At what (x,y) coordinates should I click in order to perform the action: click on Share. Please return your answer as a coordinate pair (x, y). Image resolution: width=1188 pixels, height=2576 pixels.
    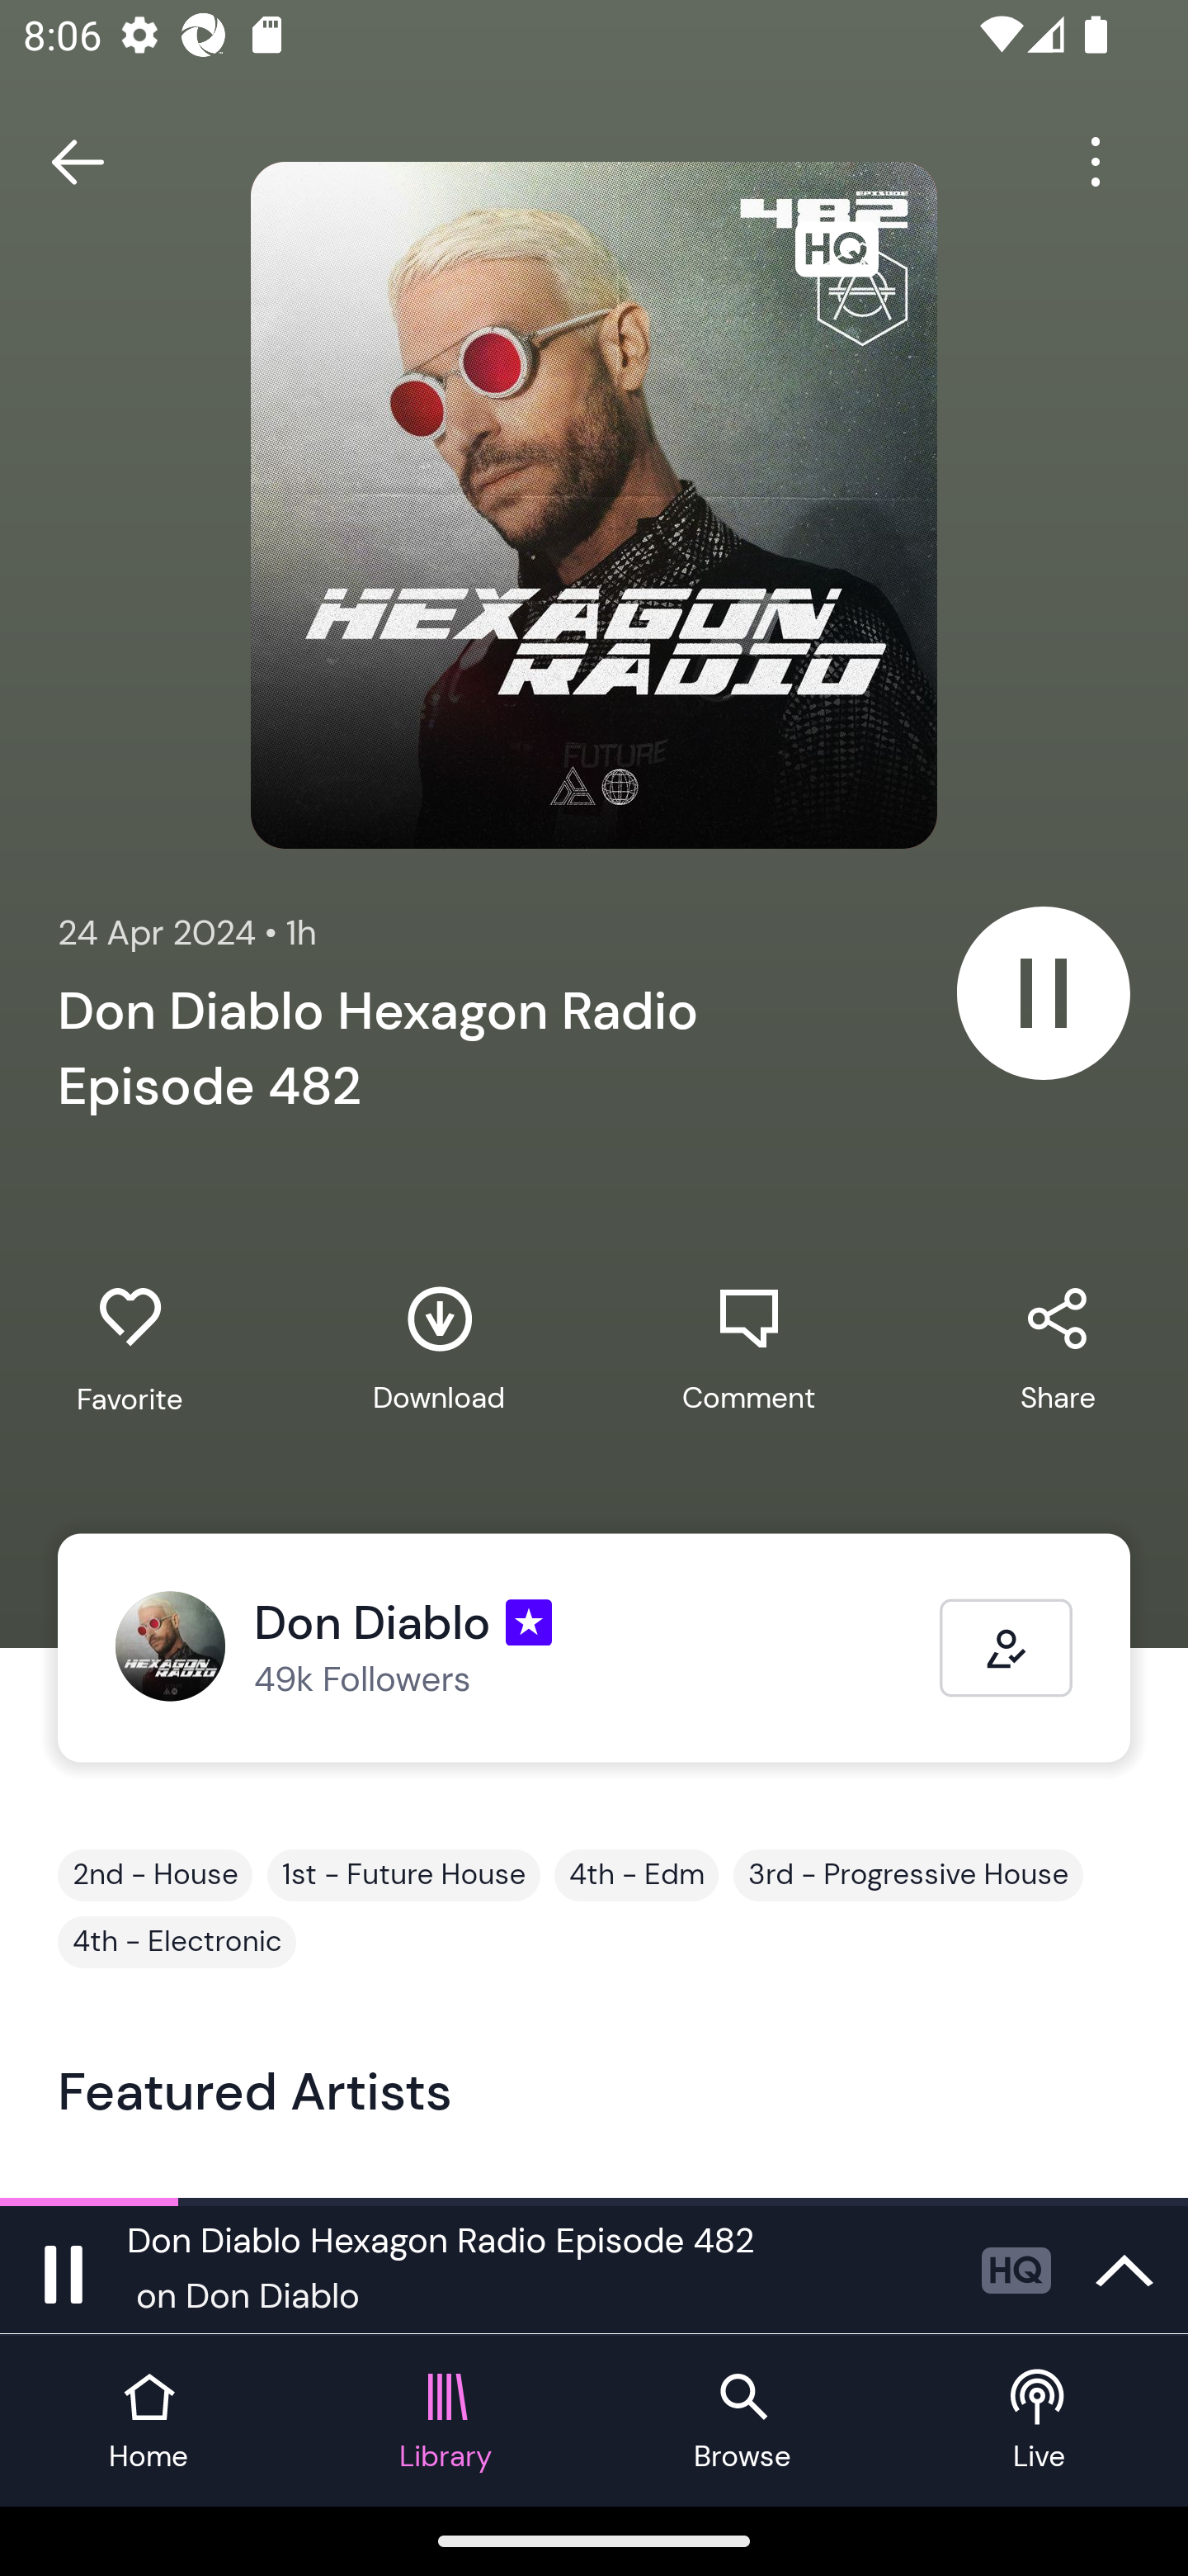
    Looking at the image, I should click on (1058, 1349).